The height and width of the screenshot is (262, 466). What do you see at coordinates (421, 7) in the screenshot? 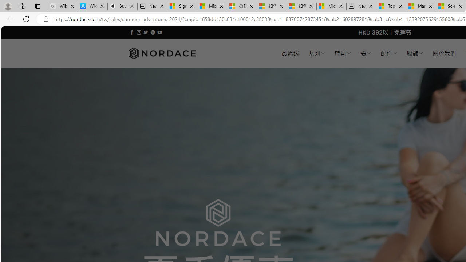
I see `Marine life - MSN` at bounding box center [421, 7].